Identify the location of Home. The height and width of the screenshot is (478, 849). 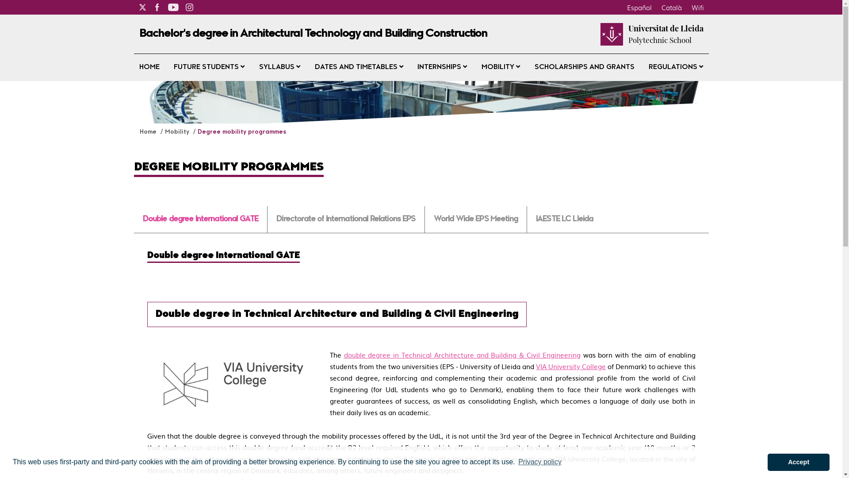
(149, 132).